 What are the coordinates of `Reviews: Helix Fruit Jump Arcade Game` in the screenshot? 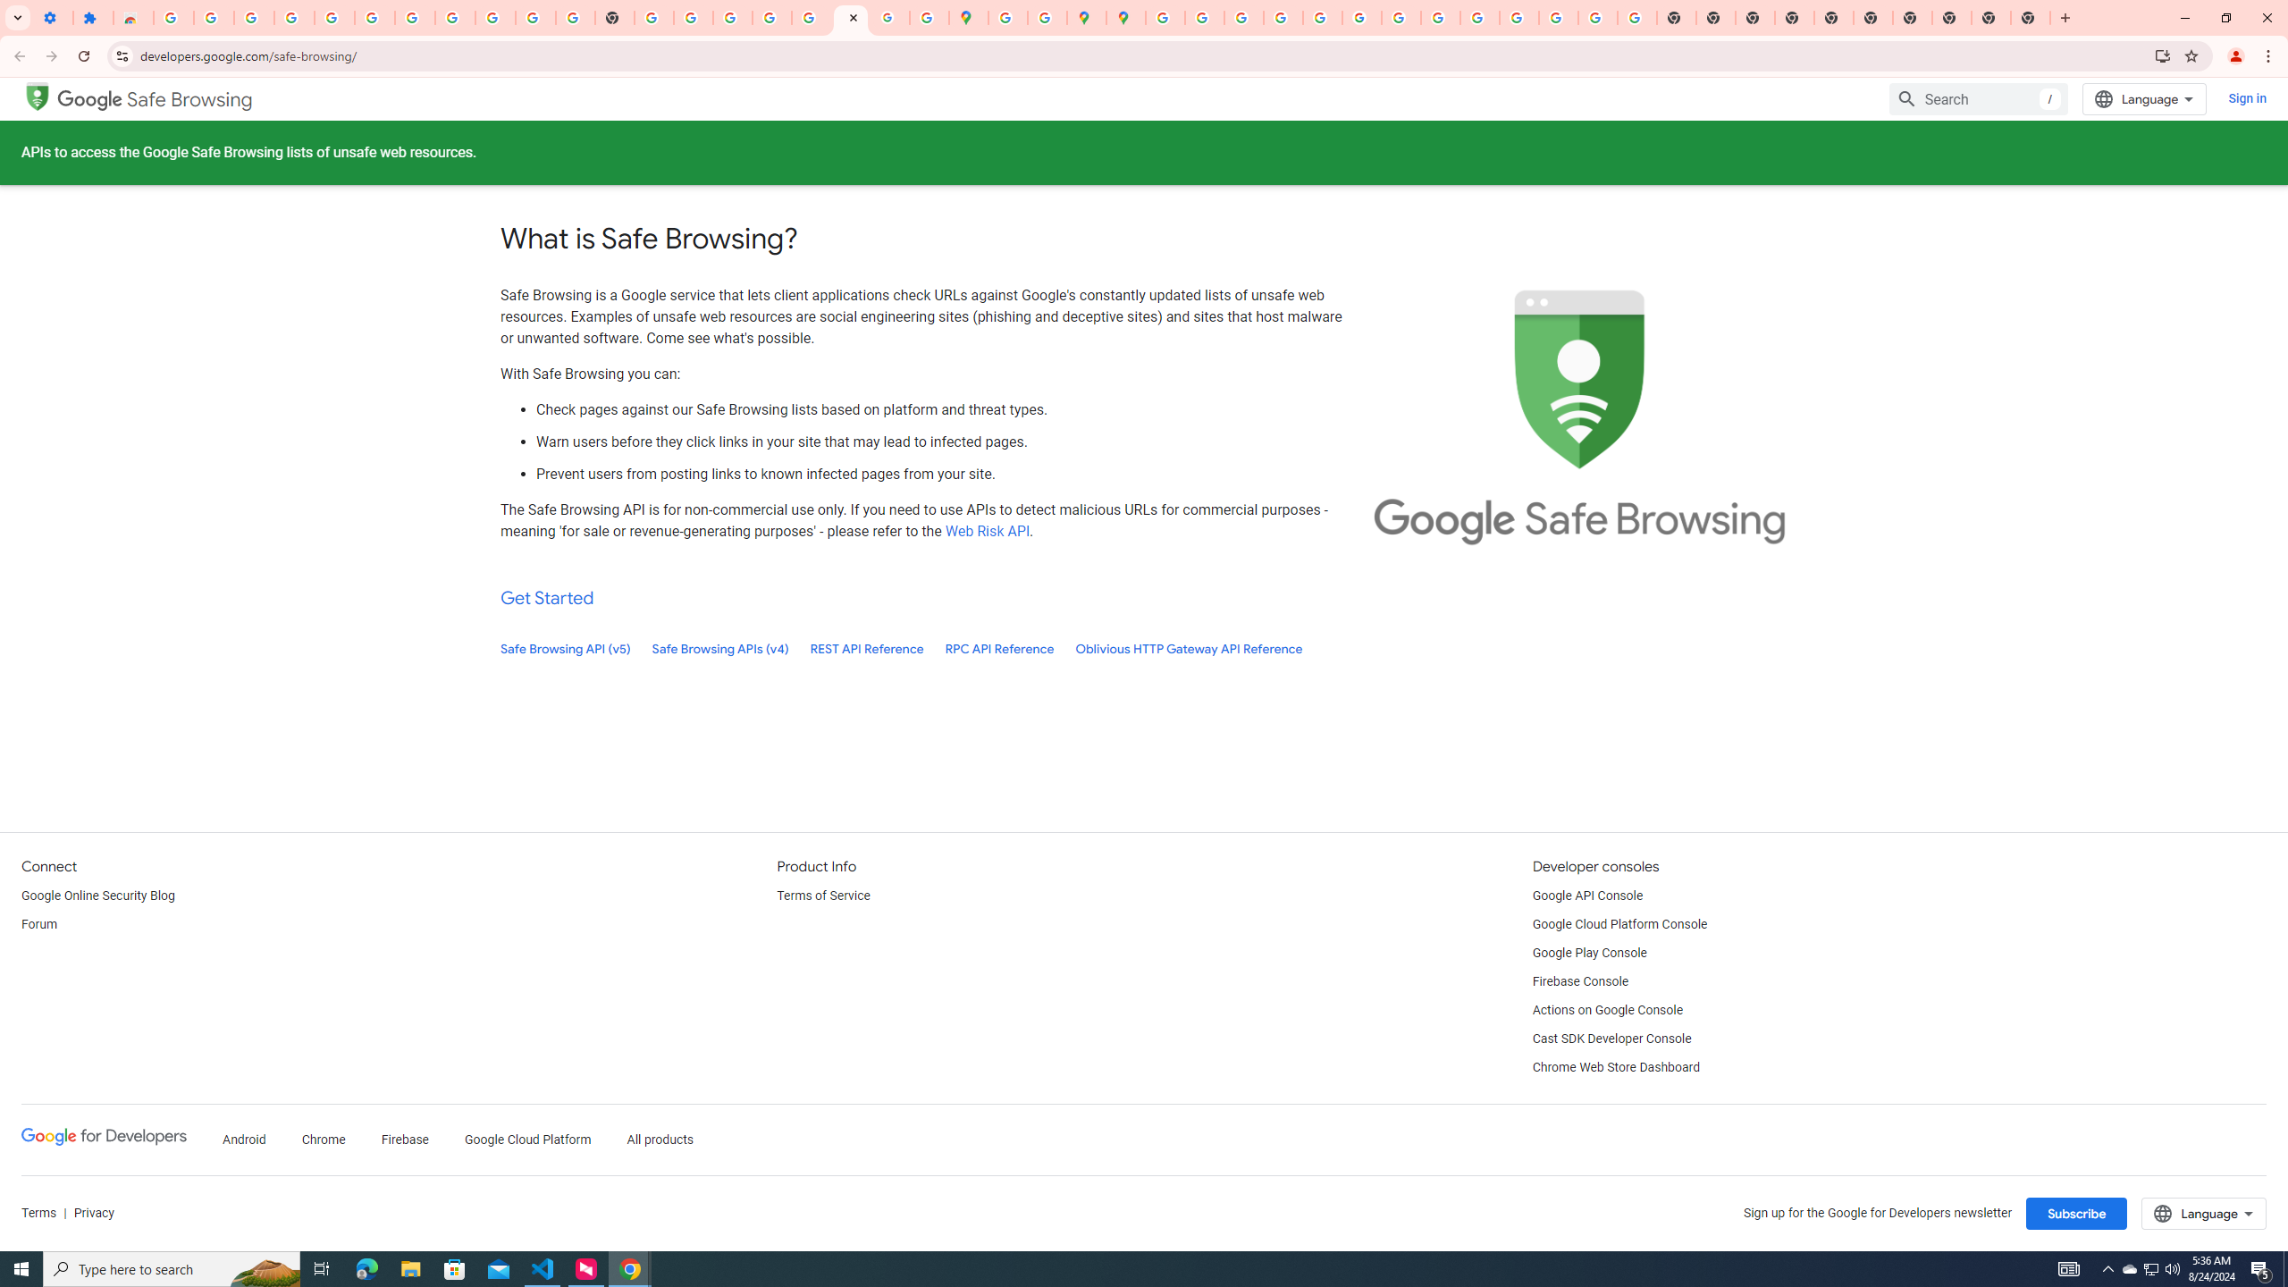 It's located at (133, 18).